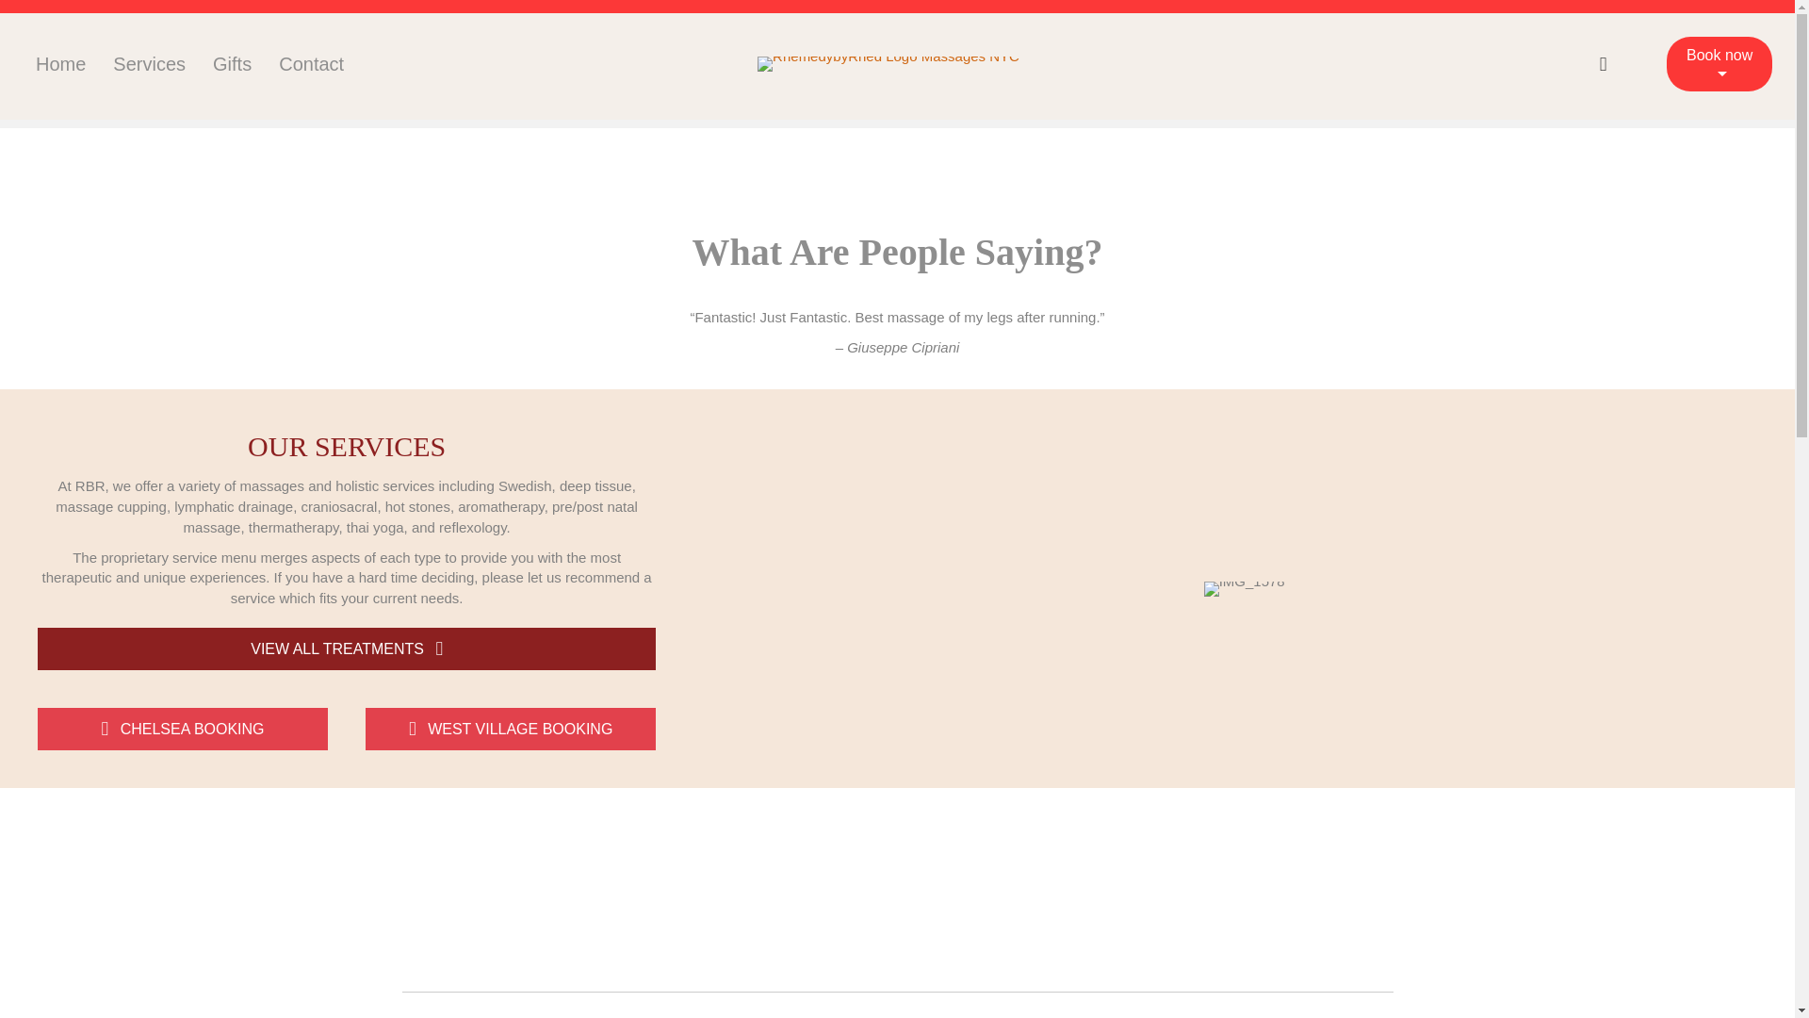 The width and height of the screenshot is (1809, 1018). What do you see at coordinates (347, 446) in the screenshot?
I see `OUR SERVICES` at bounding box center [347, 446].